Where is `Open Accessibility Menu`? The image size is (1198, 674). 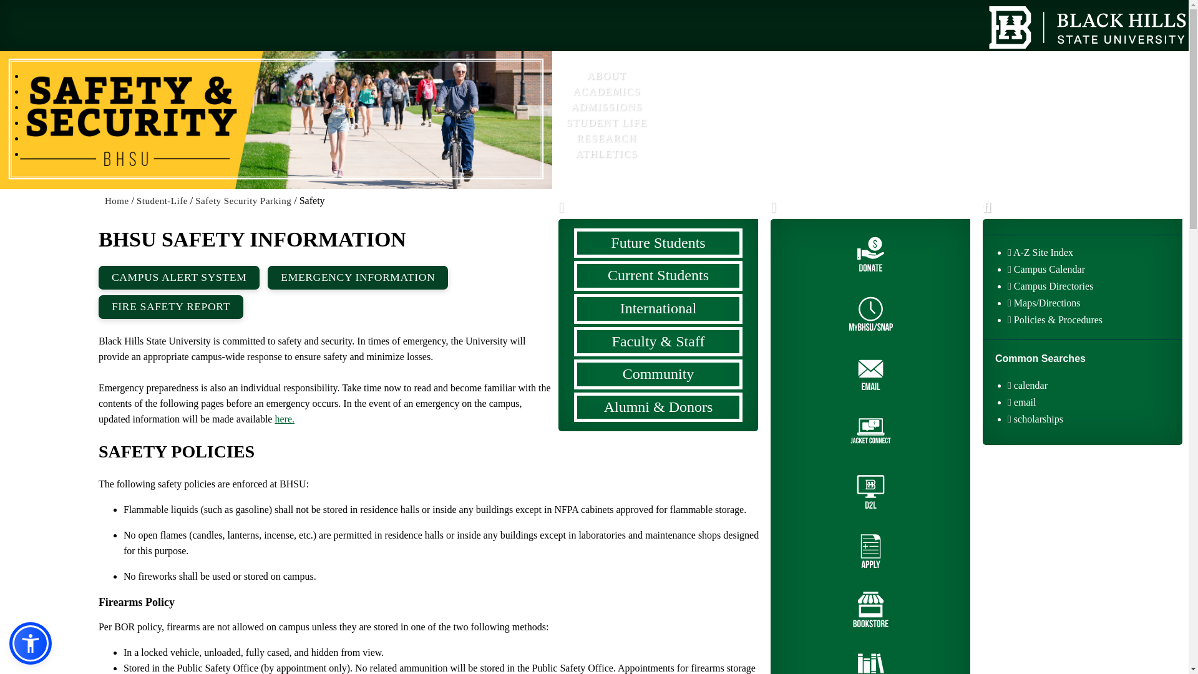 Open Accessibility Menu is located at coordinates (30, 643).